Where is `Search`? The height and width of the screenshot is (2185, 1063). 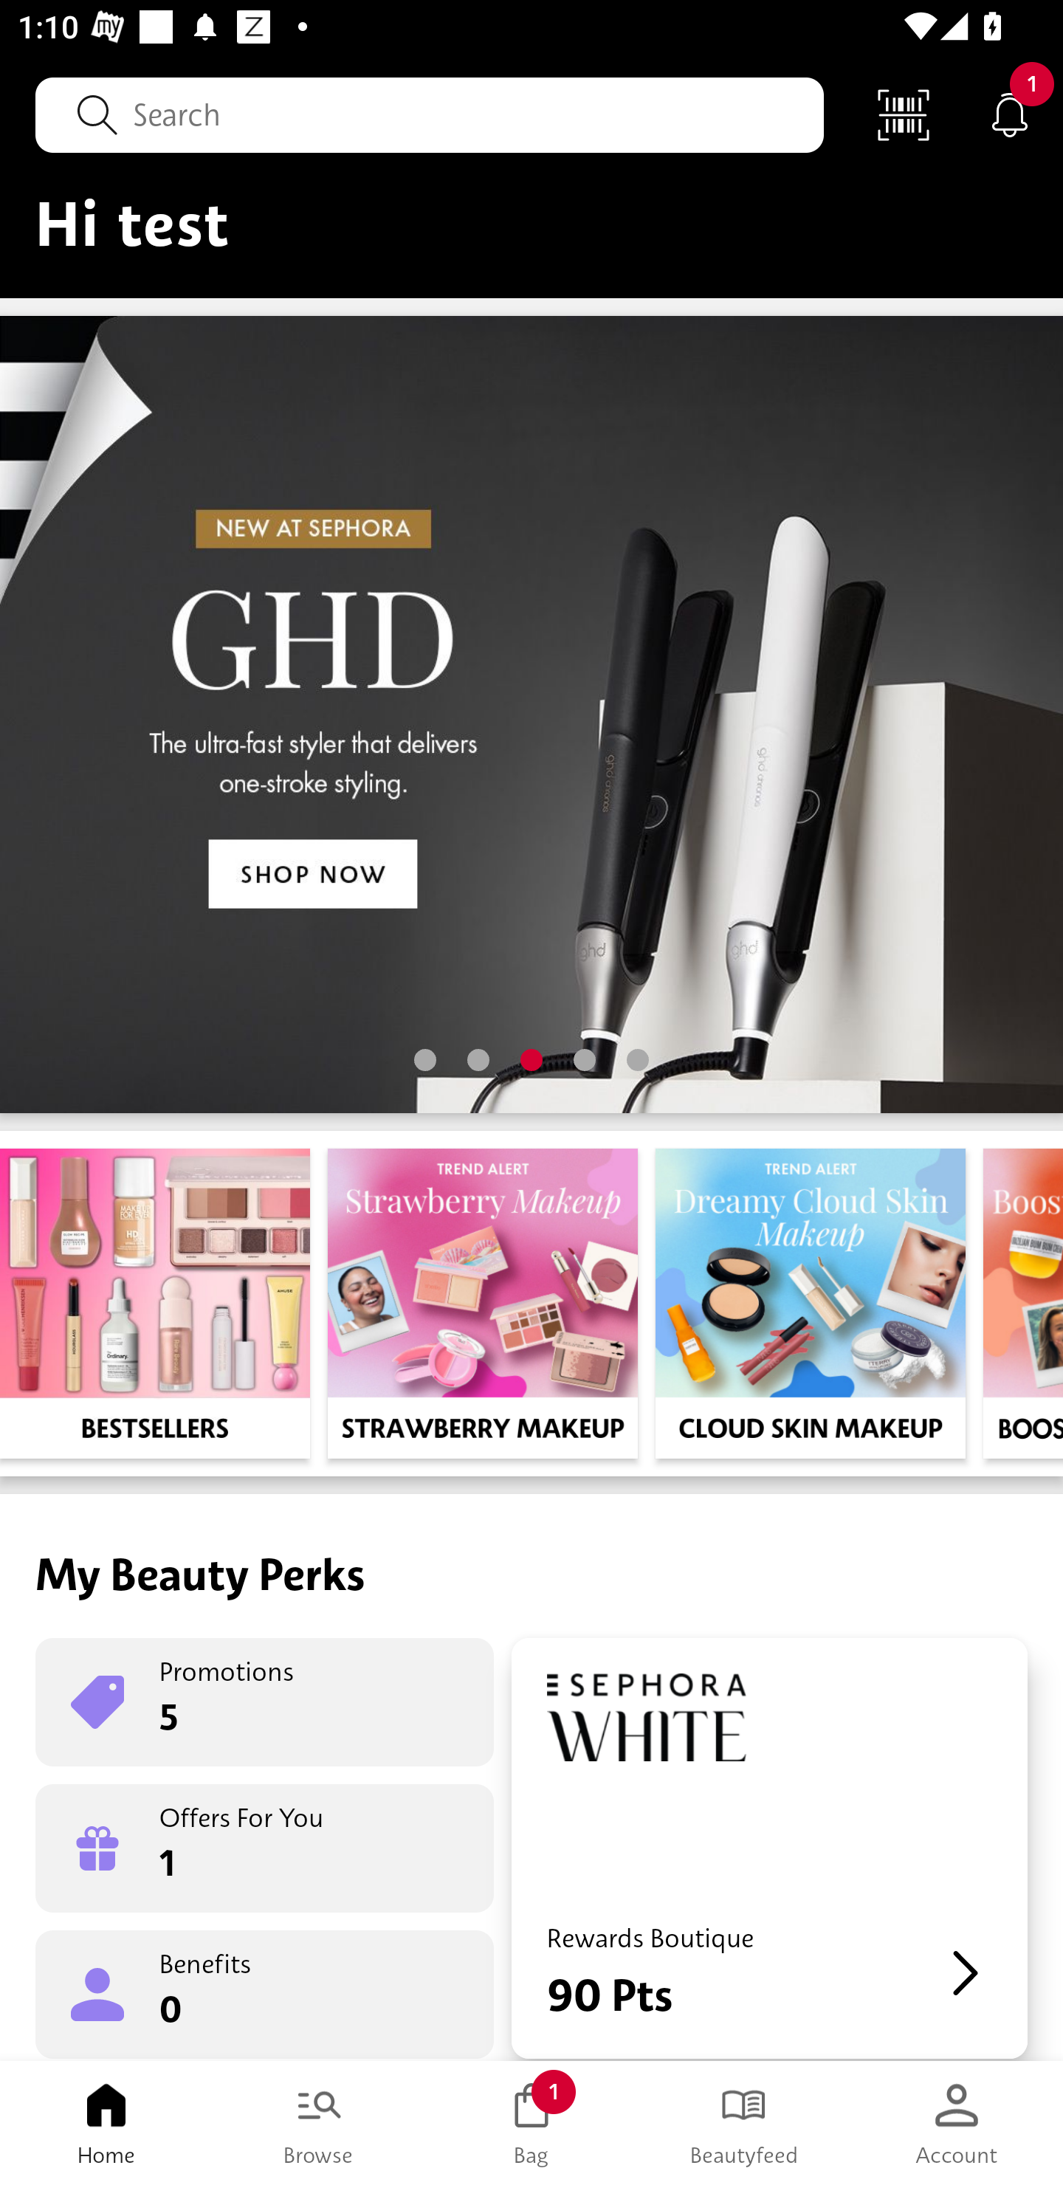
Search is located at coordinates (430, 114).